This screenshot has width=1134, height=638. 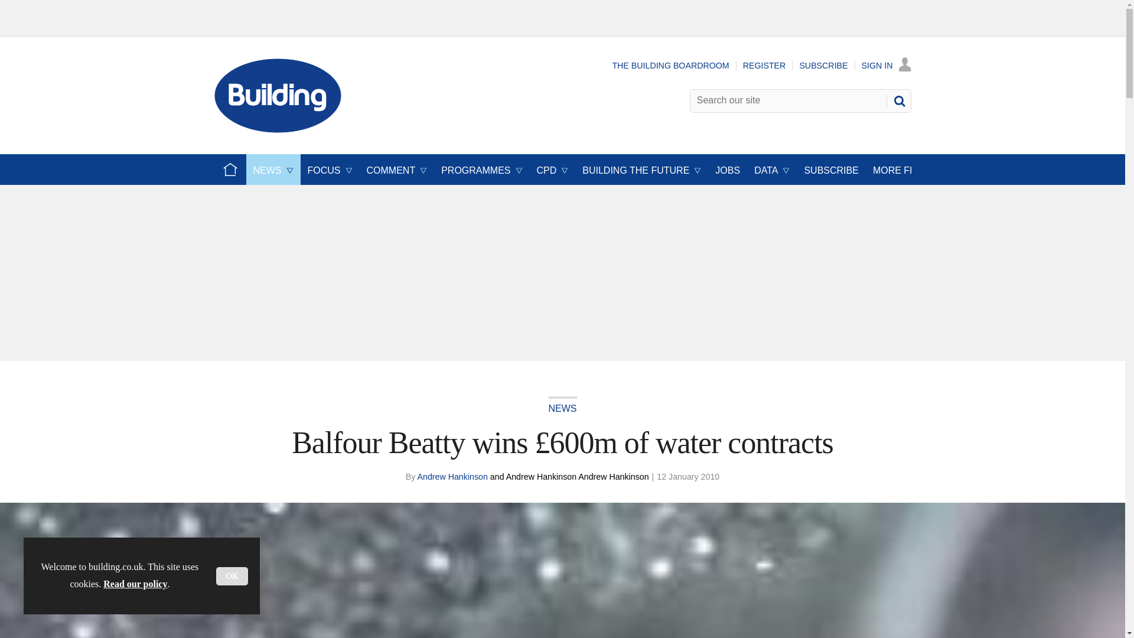 I want to click on OK, so click(x=232, y=577).